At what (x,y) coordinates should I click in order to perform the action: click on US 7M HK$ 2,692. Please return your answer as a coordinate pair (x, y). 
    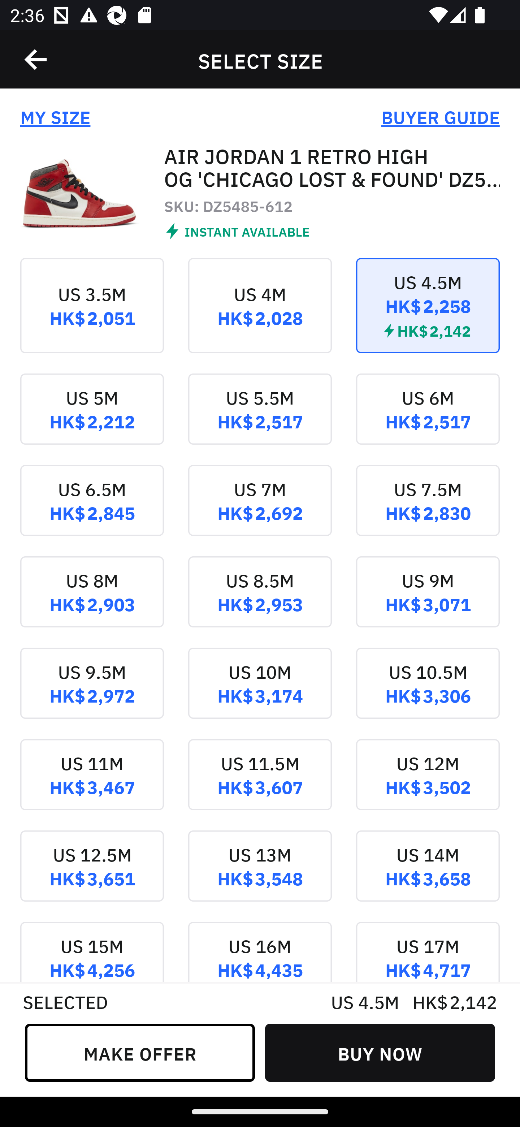
    Looking at the image, I should click on (260, 510).